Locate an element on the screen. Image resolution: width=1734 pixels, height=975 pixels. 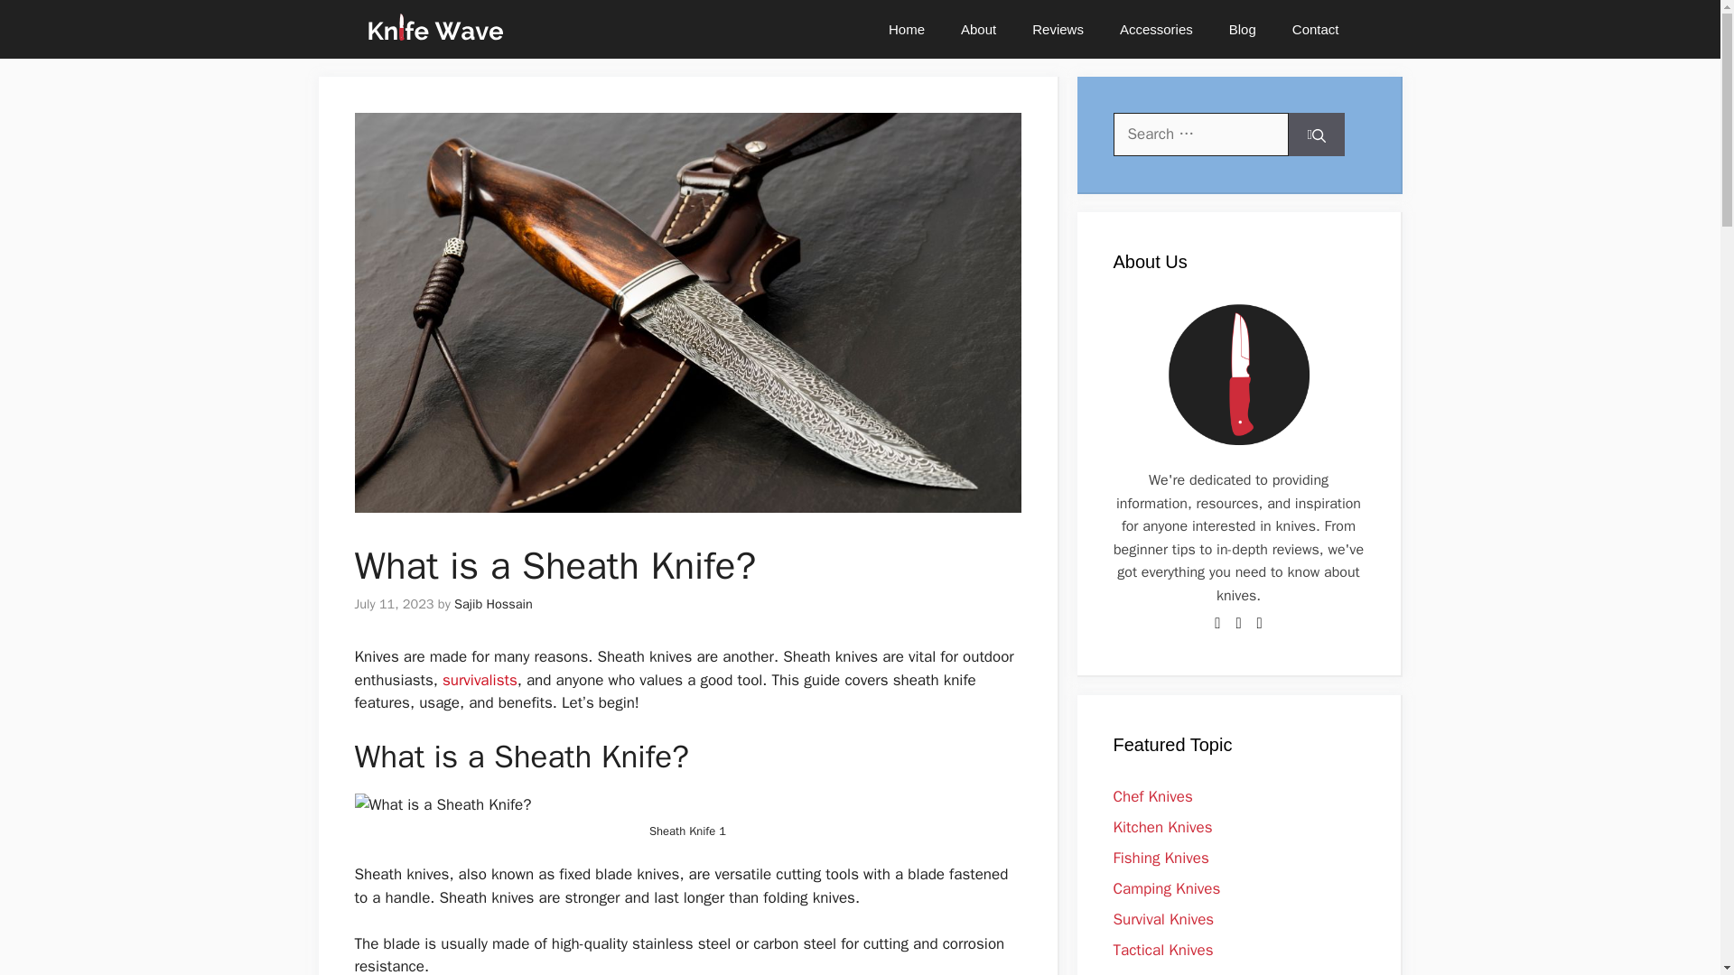
Tactical Knives is located at coordinates (1162, 950).